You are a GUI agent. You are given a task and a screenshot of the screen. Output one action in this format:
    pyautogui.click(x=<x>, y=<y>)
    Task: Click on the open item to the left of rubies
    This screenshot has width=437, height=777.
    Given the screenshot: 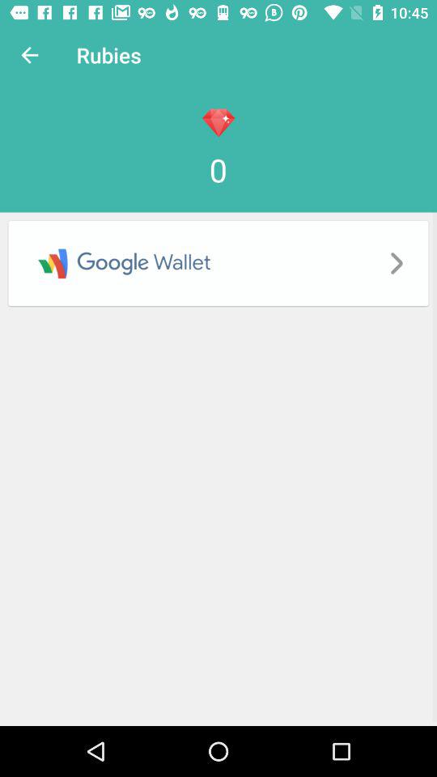 What is the action you would take?
    pyautogui.click(x=29, y=55)
    